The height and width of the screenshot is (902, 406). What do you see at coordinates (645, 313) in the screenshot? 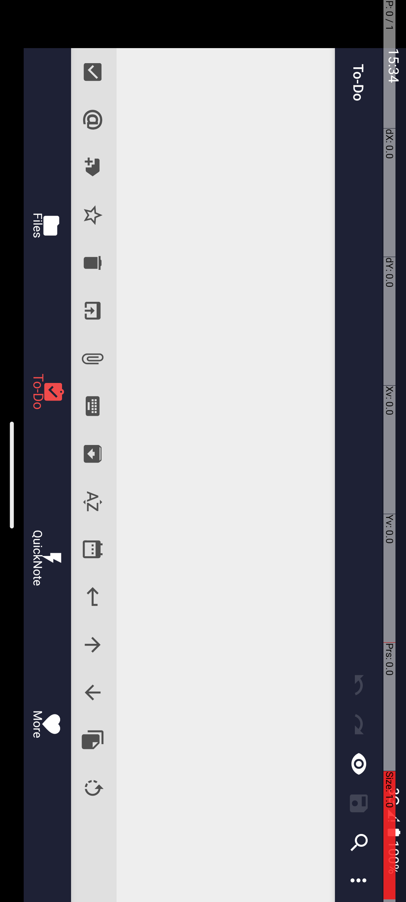
I see `Move text one line up` at bounding box center [645, 313].